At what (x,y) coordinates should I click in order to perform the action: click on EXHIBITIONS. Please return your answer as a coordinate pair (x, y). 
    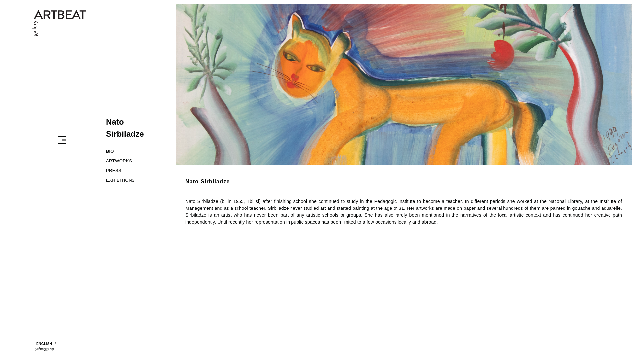
    Looking at the image, I should click on (136, 180).